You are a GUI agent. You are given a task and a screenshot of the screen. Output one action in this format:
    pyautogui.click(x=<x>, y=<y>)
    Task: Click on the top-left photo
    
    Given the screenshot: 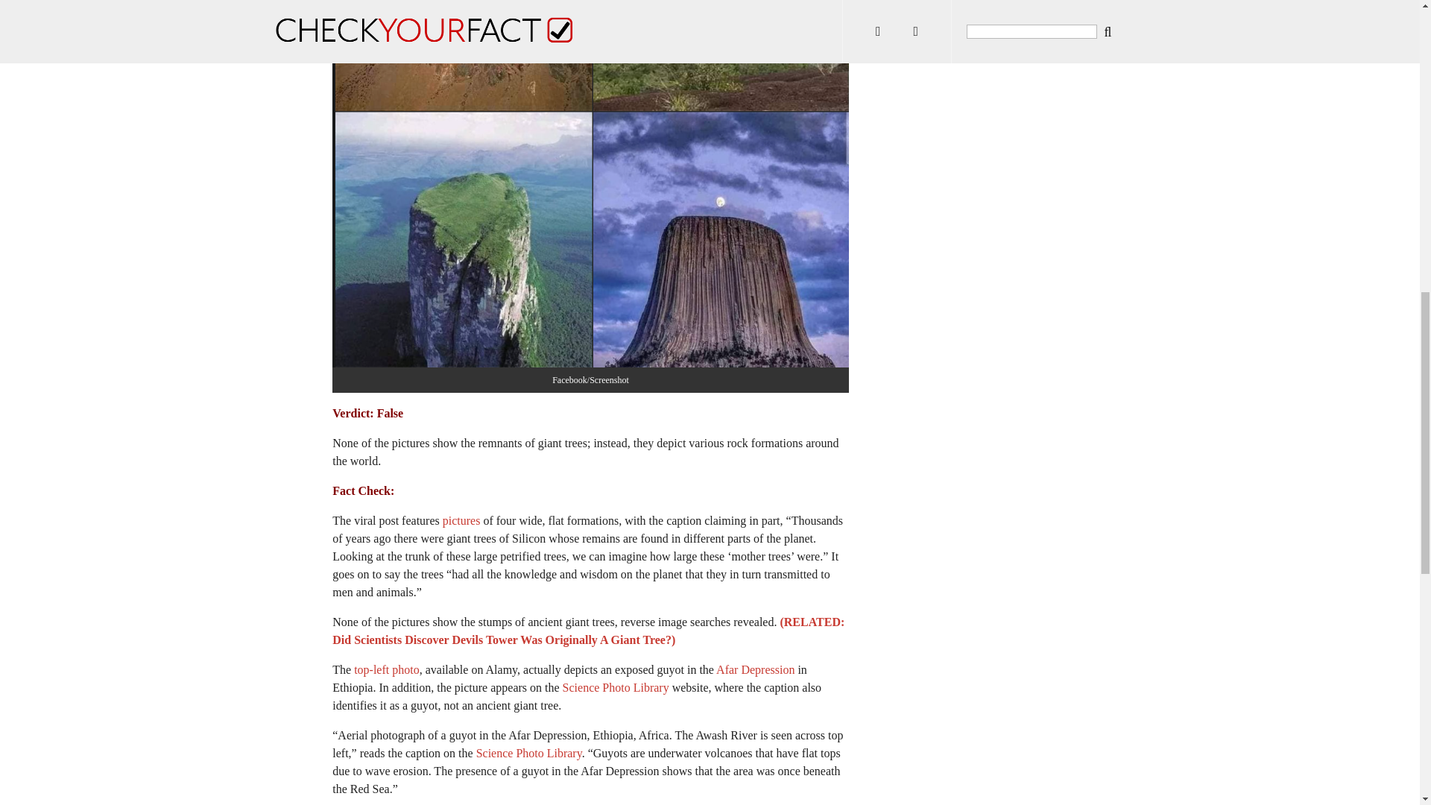 What is the action you would take?
    pyautogui.click(x=386, y=669)
    